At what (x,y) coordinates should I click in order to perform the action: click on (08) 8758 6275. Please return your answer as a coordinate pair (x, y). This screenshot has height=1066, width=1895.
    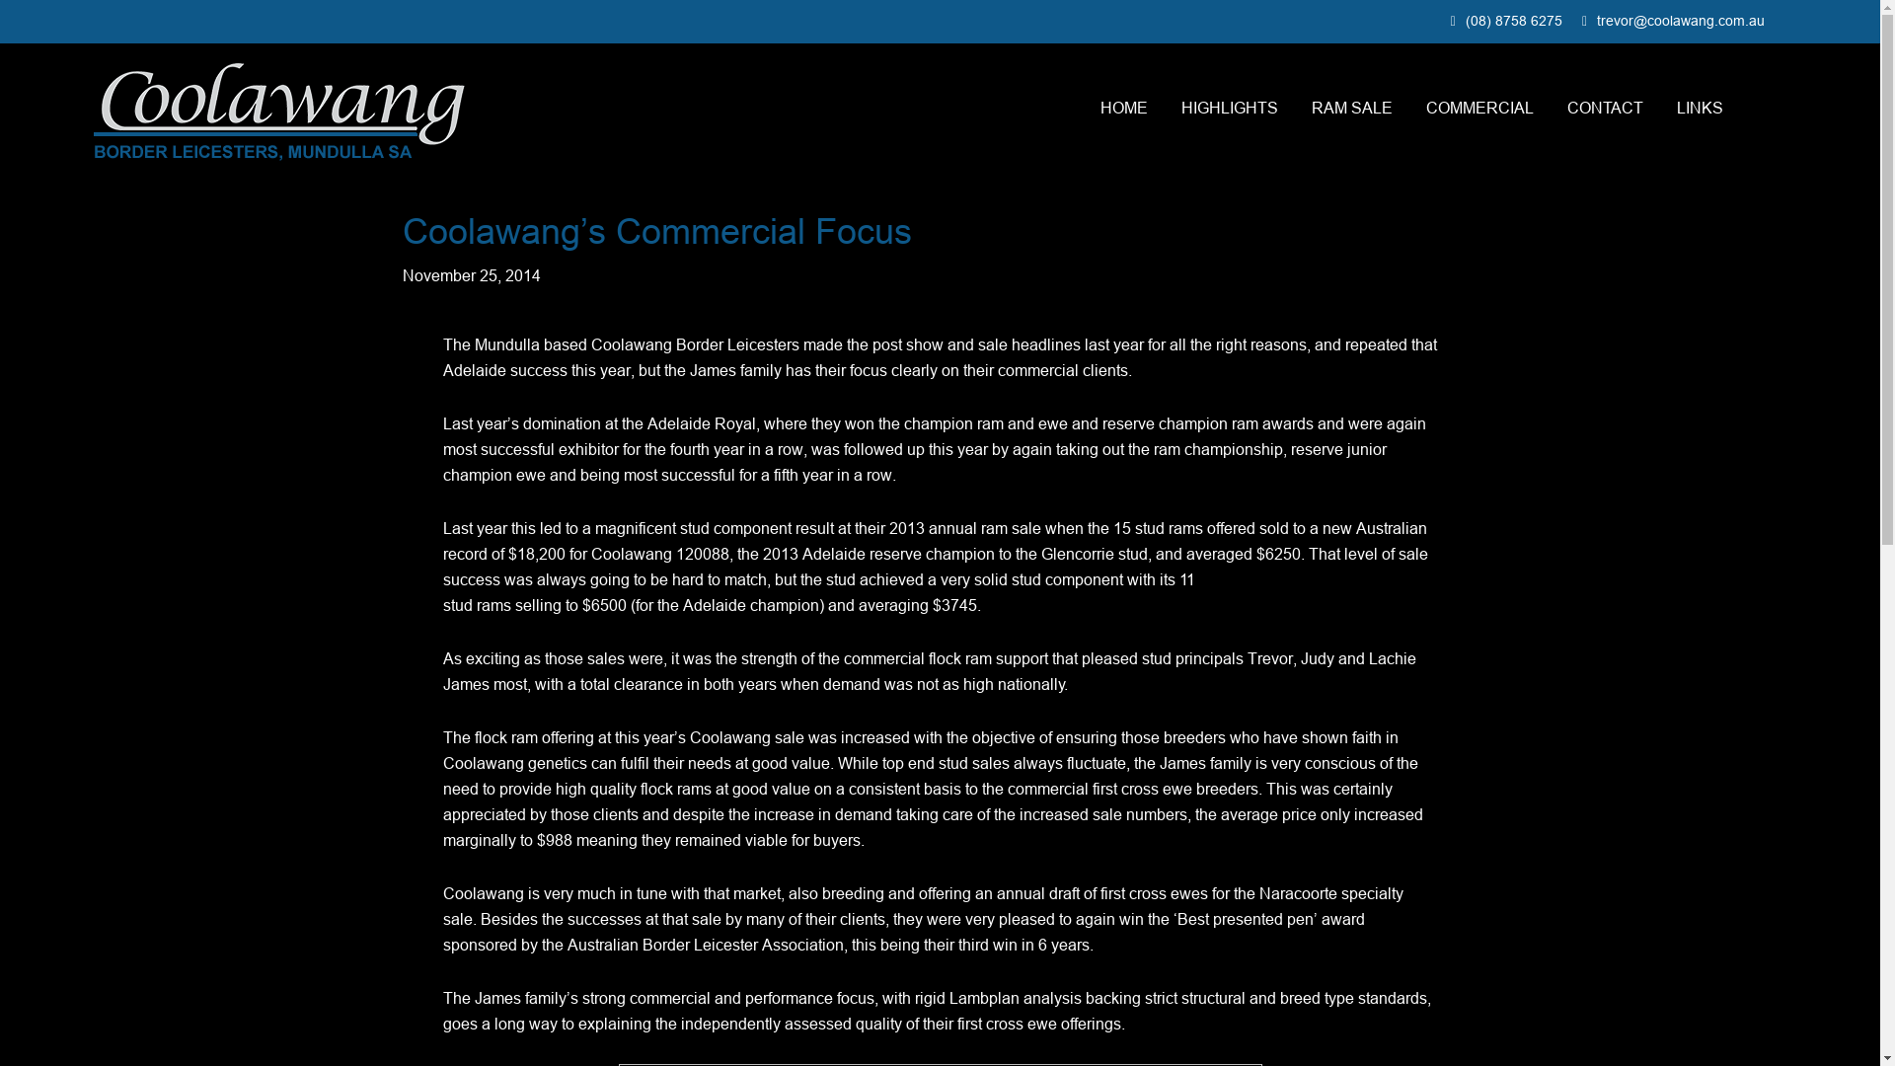
    Looking at the image, I should click on (1514, 21).